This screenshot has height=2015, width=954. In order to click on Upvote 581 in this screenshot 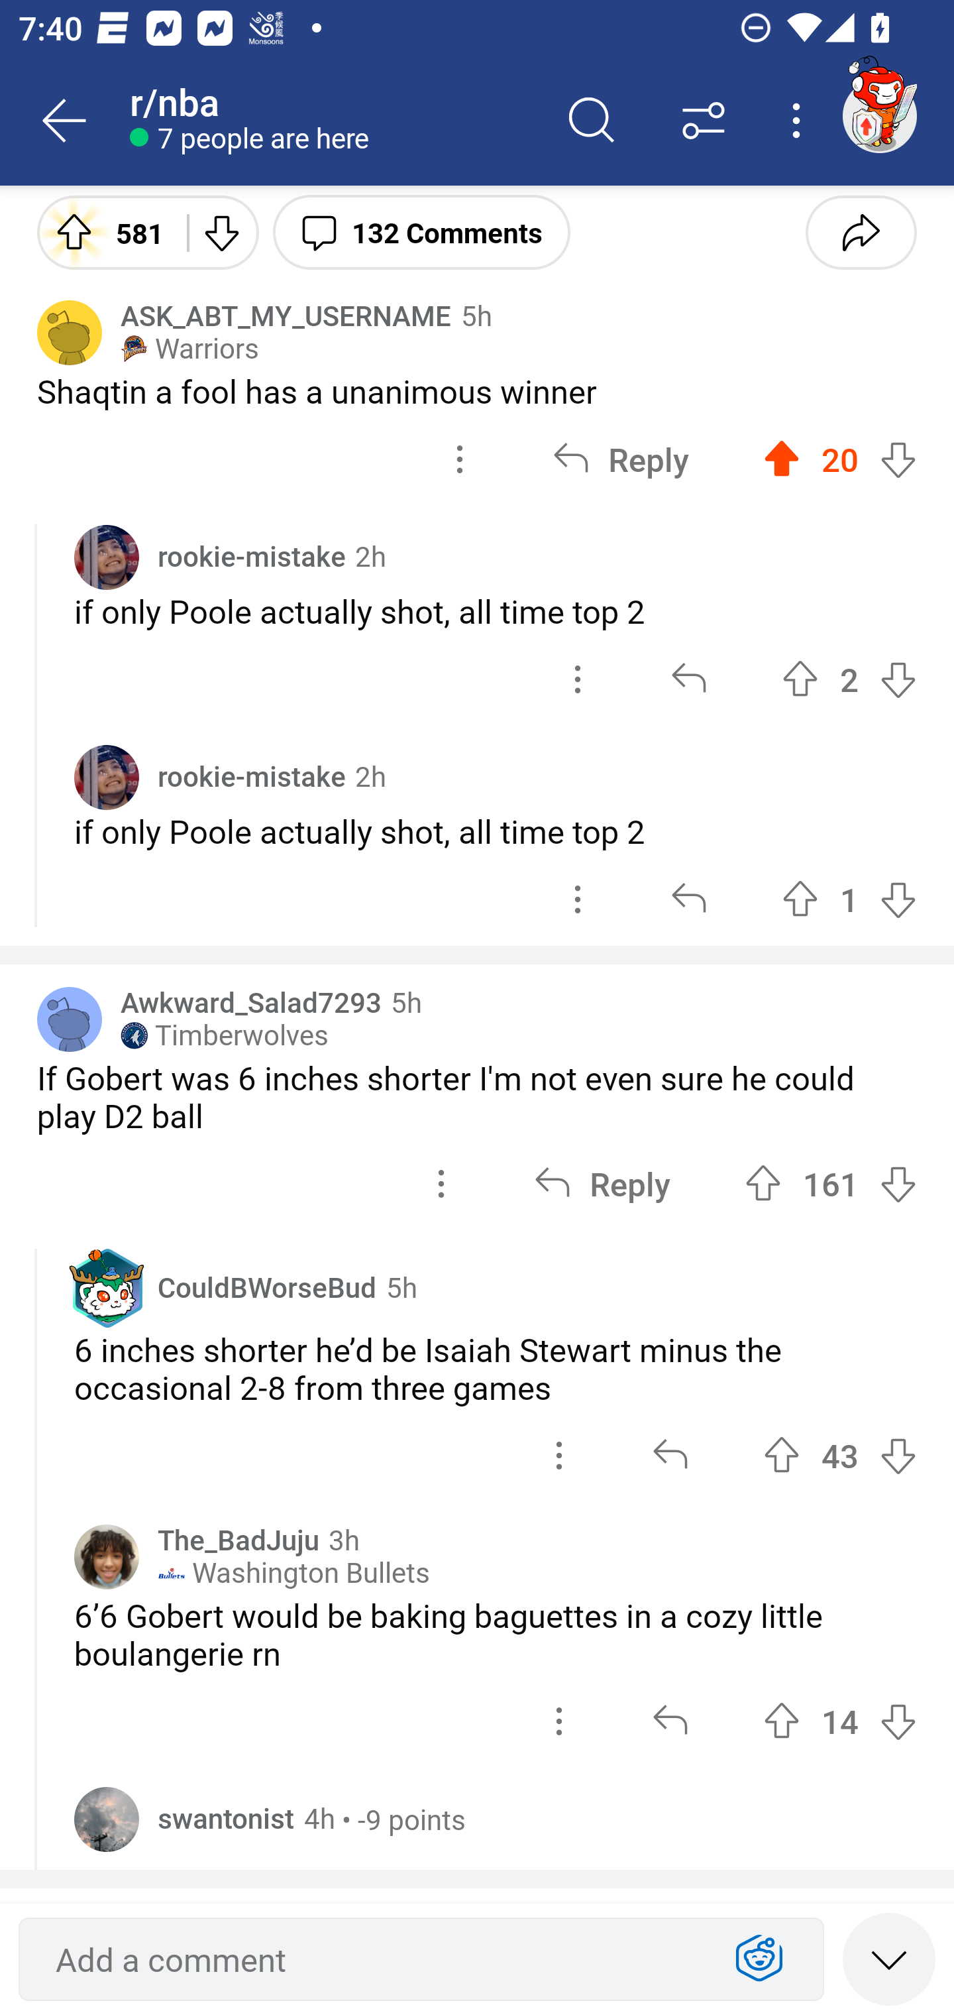, I will do `click(103, 231)`.